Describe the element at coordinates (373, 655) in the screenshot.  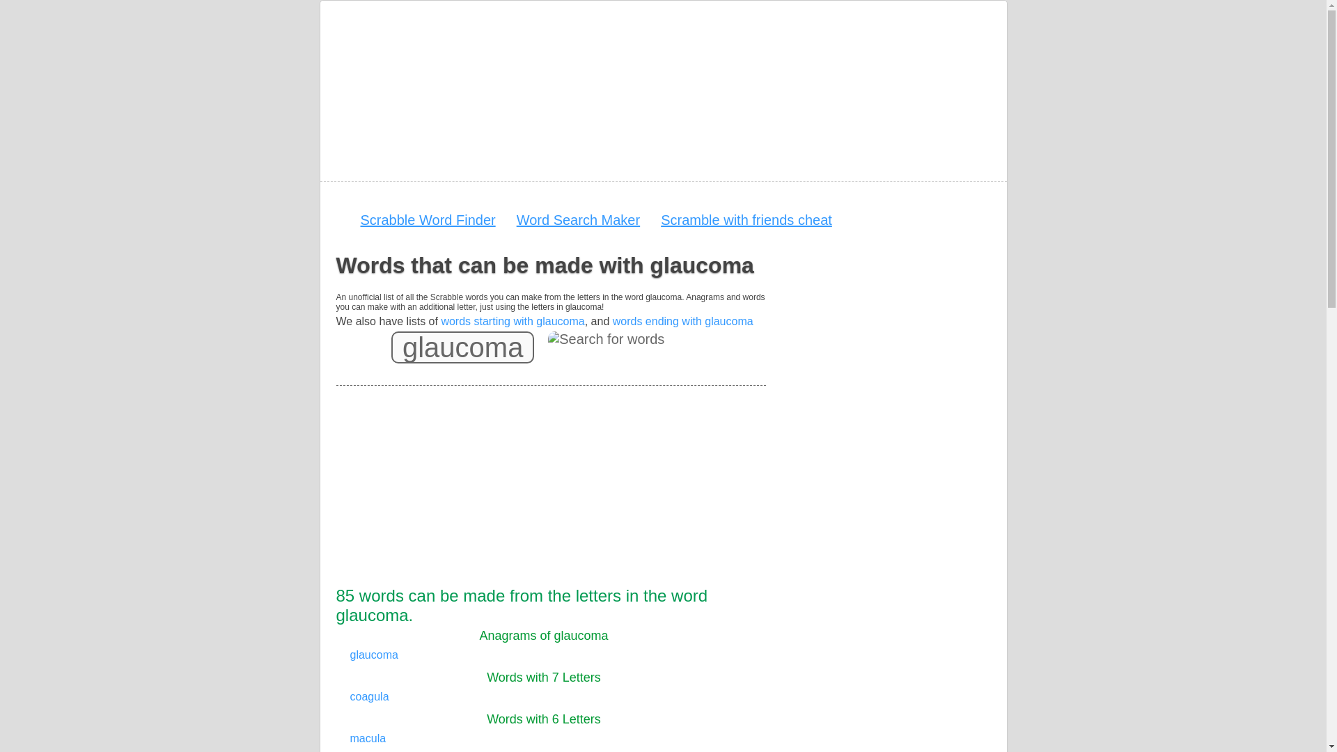
I see `glaucoma` at that location.